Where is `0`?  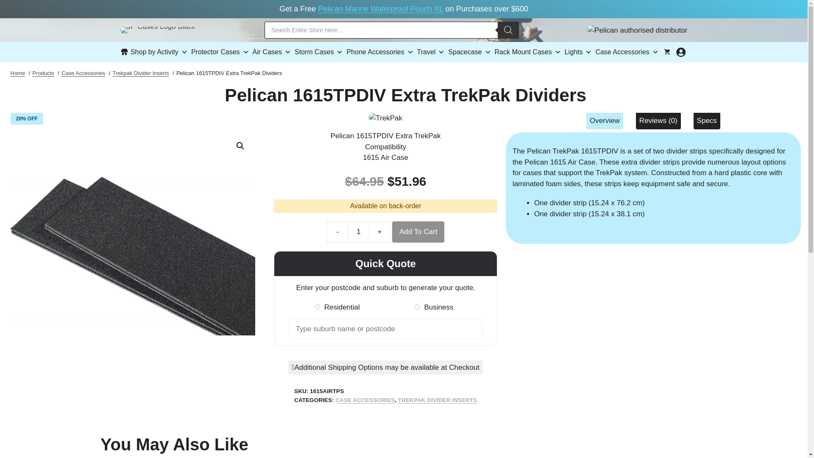
0 is located at coordinates (417, 307).